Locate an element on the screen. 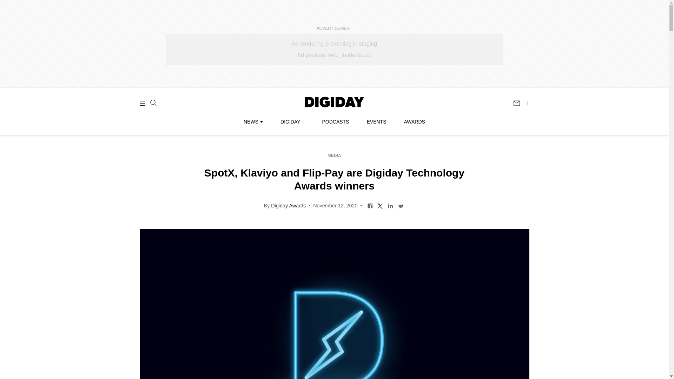 The height and width of the screenshot is (379, 674). NEWS is located at coordinates (253, 122).